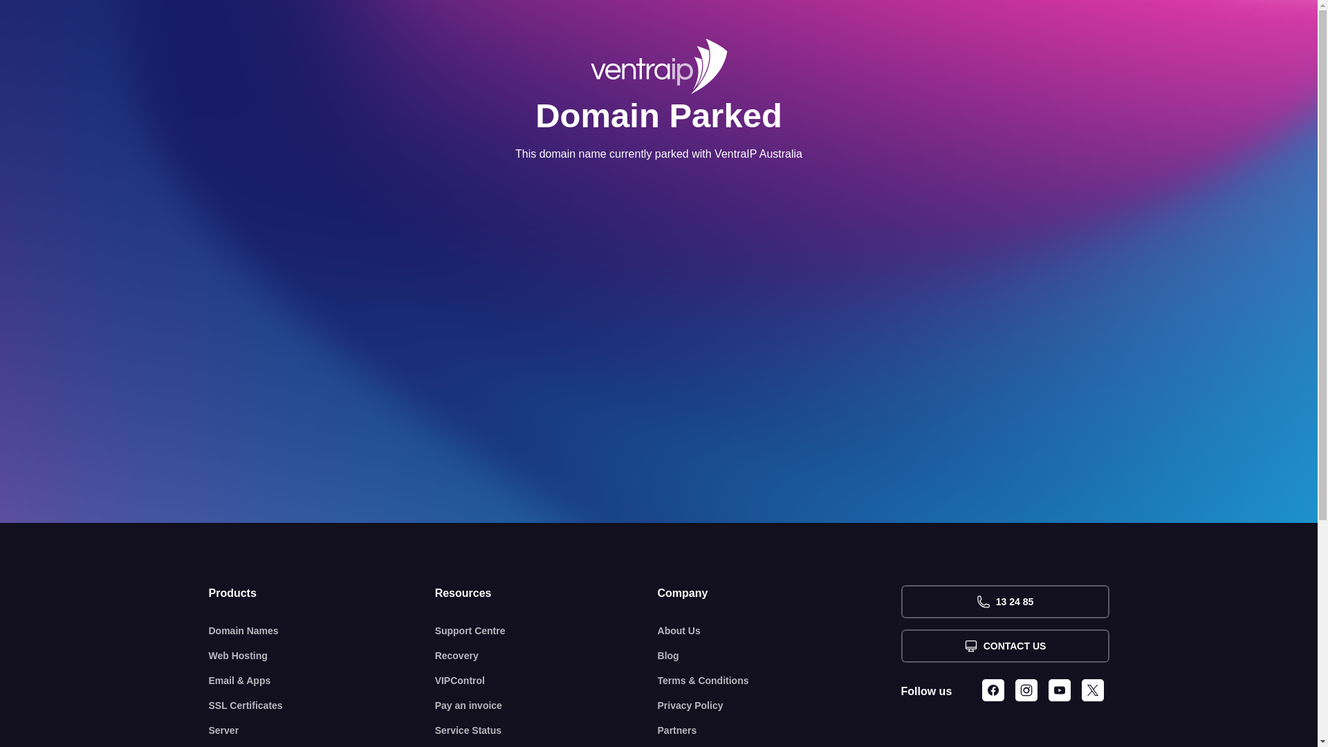  What do you see at coordinates (780, 705) in the screenshot?
I see `Privacy Policy` at bounding box center [780, 705].